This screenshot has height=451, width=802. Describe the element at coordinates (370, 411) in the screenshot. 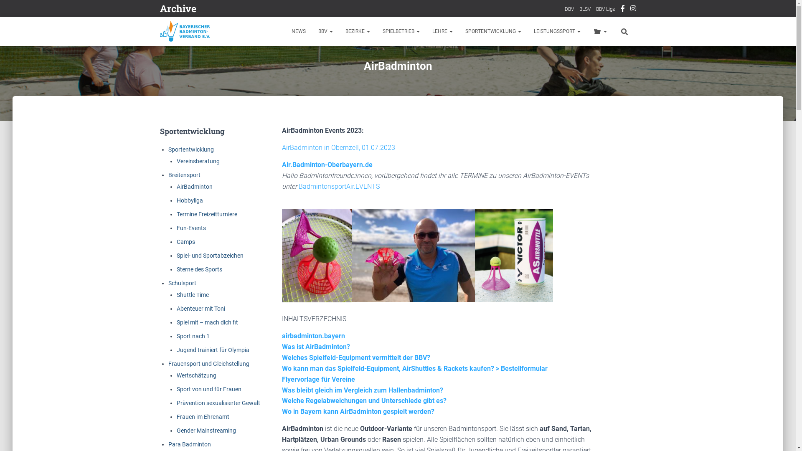

I see `Dezember 2010` at that location.